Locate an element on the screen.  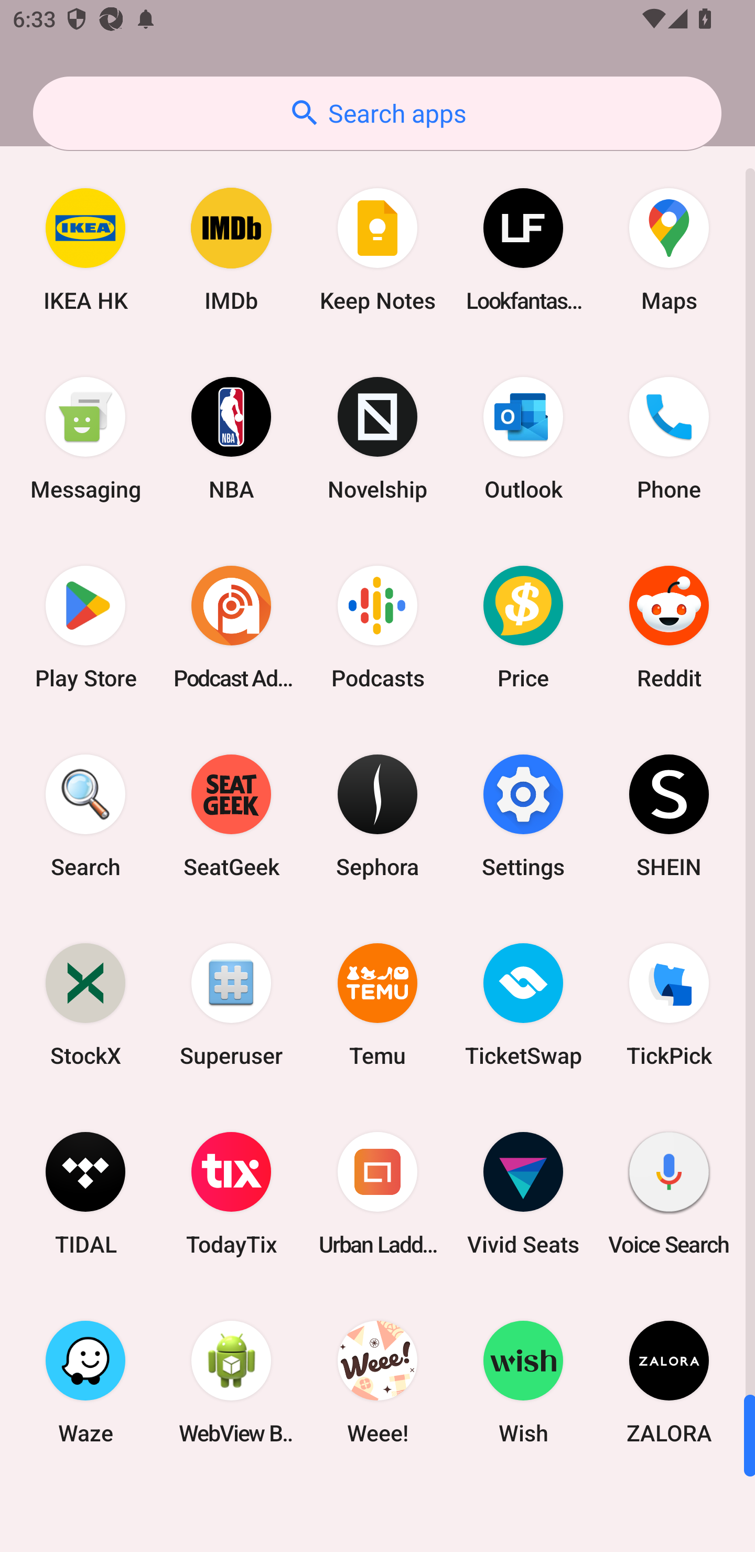
Reddit is located at coordinates (669, 627).